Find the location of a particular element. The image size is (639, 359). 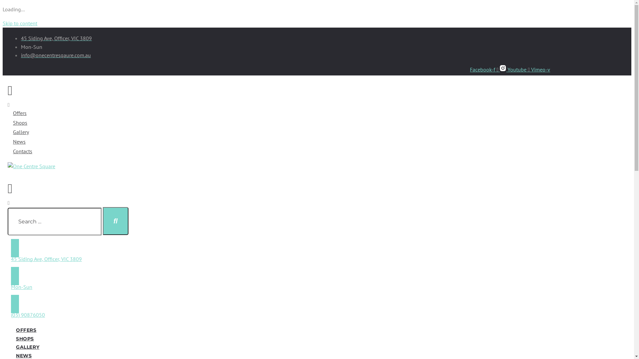

45 Siding Ave, Officer, VIC 3809 is located at coordinates (46, 259).